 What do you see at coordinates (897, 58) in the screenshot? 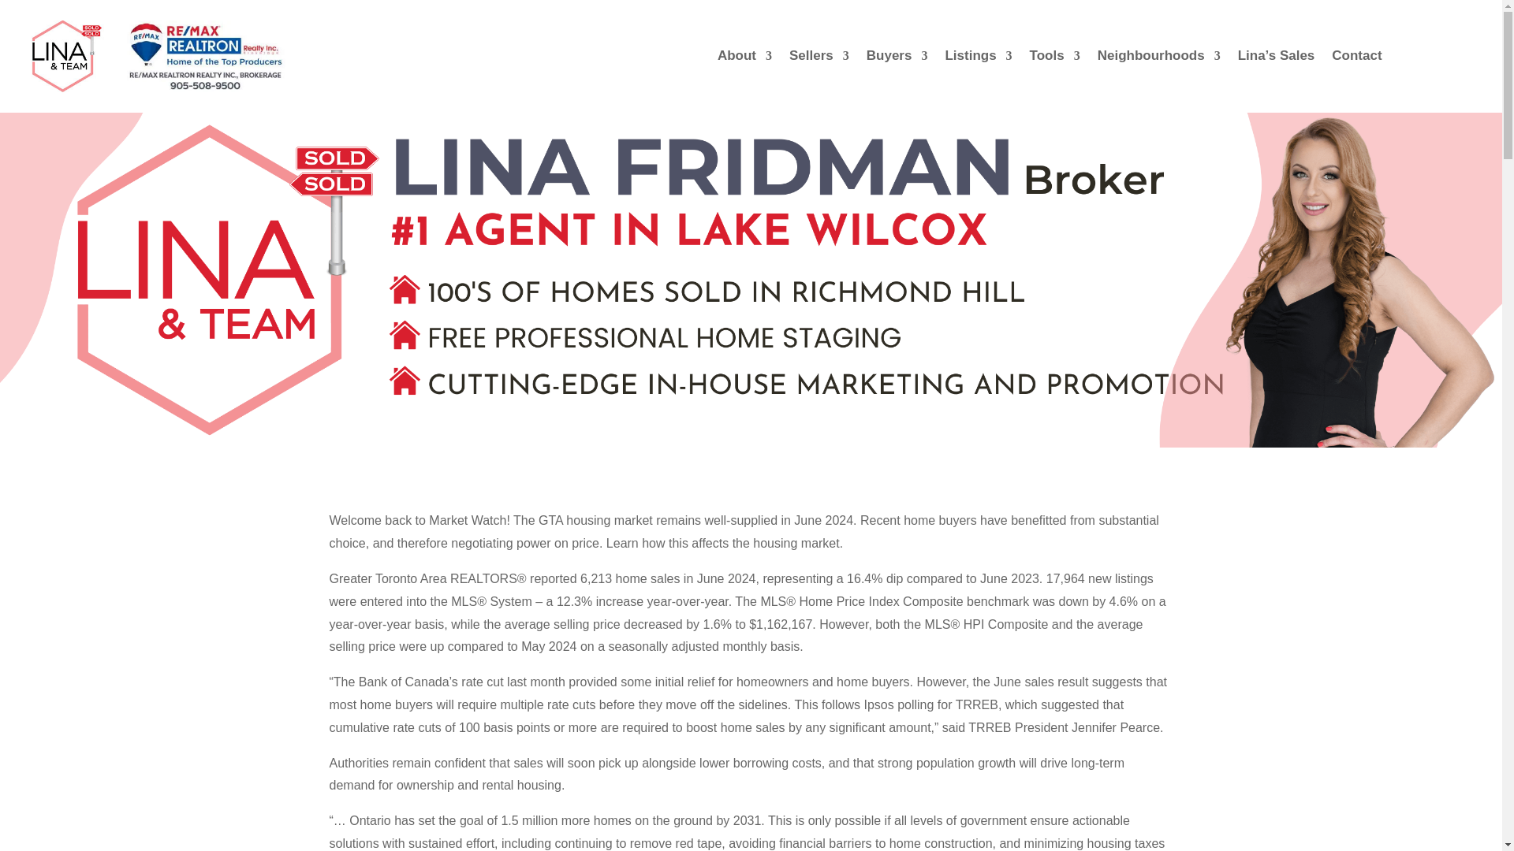
I see `Buyers` at bounding box center [897, 58].